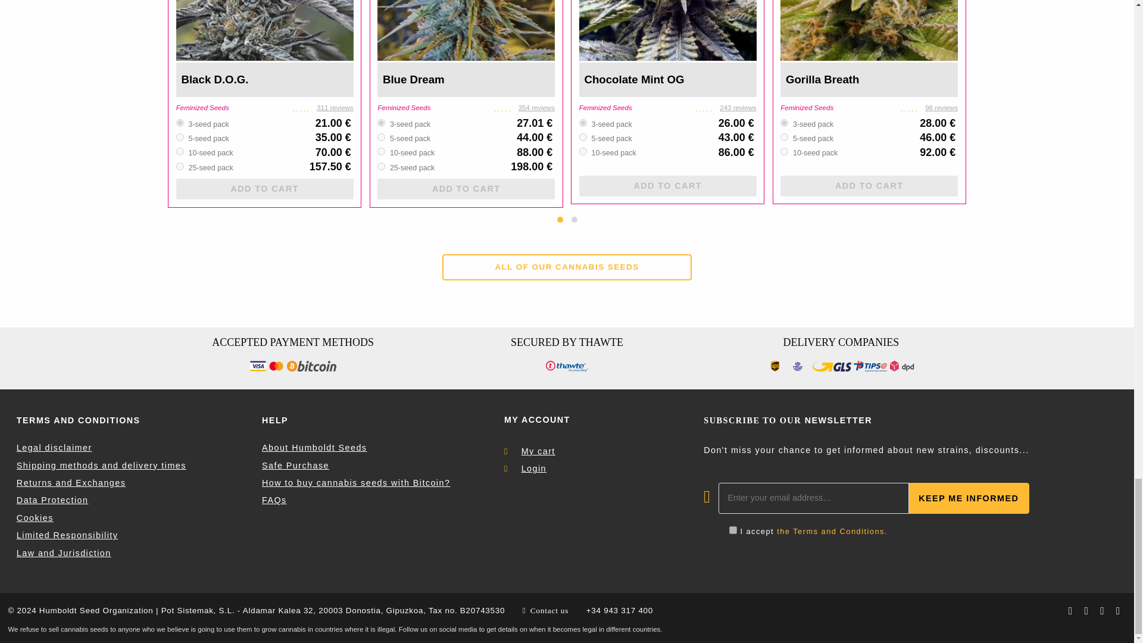 Image resolution: width=1143 pixels, height=643 pixels. What do you see at coordinates (381, 151) in the screenshot?
I see `HS0018` at bounding box center [381, 151].